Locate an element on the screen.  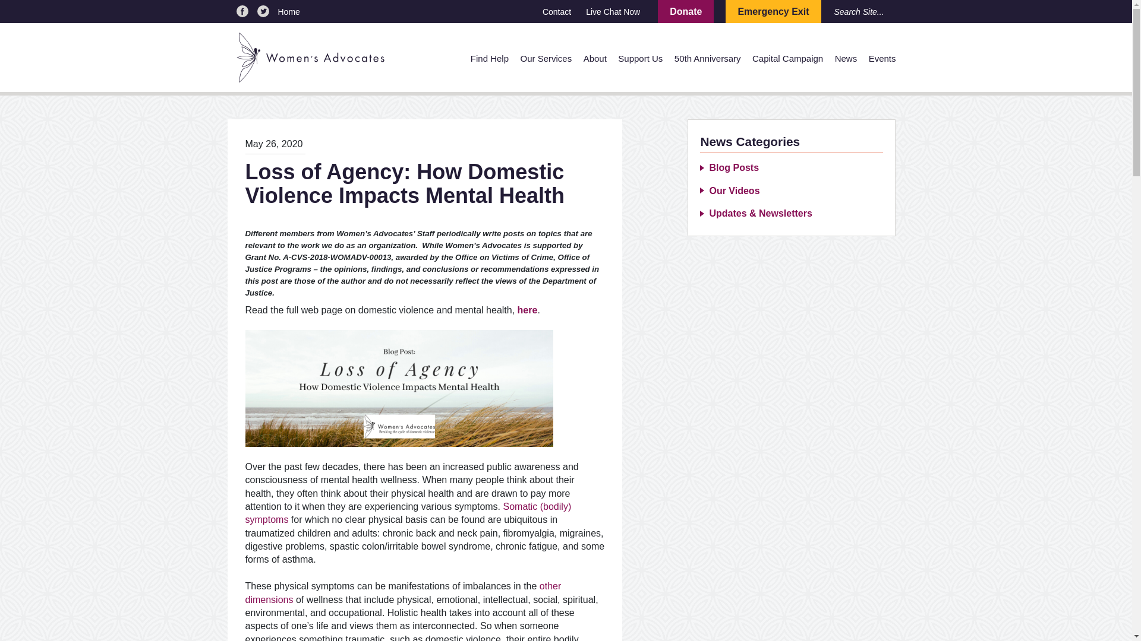
Find Help is located at coordinates (490, 58).